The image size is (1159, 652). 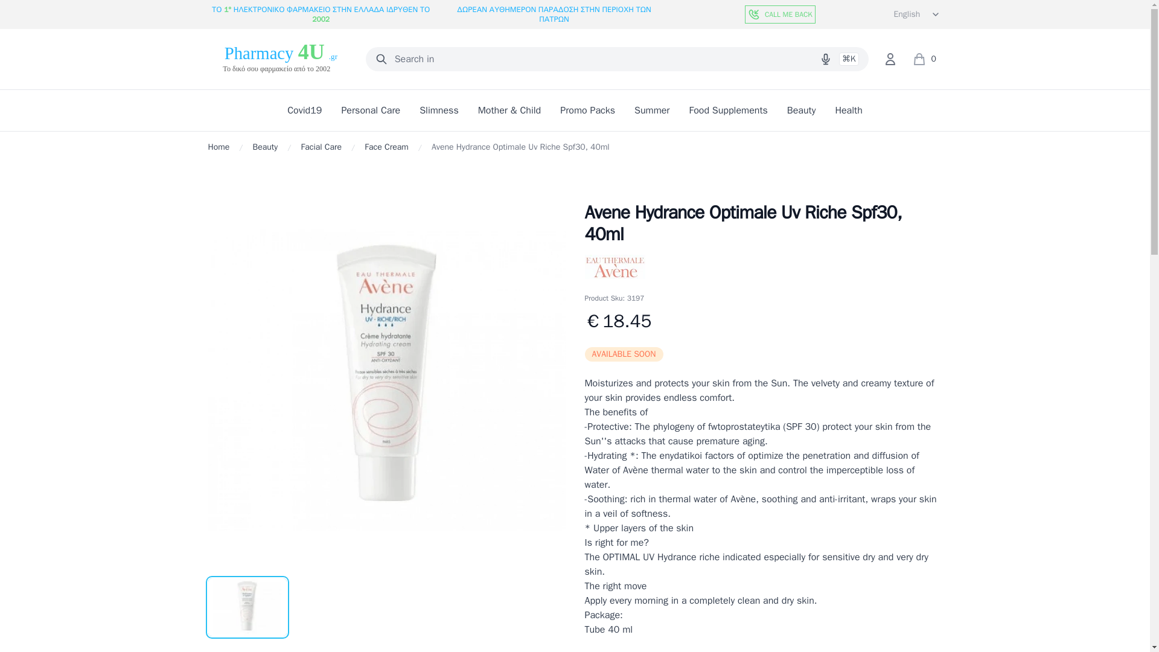 What do you see at coordinates (265, 147) in the screenshot?
I see `Beauty` at bounding box center [265, 147].